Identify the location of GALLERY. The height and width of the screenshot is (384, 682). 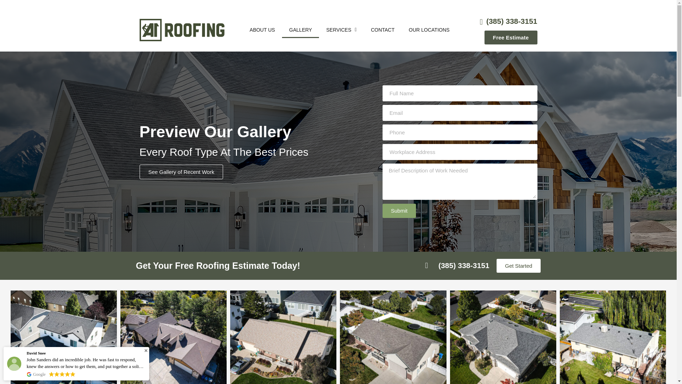
(301, 30).